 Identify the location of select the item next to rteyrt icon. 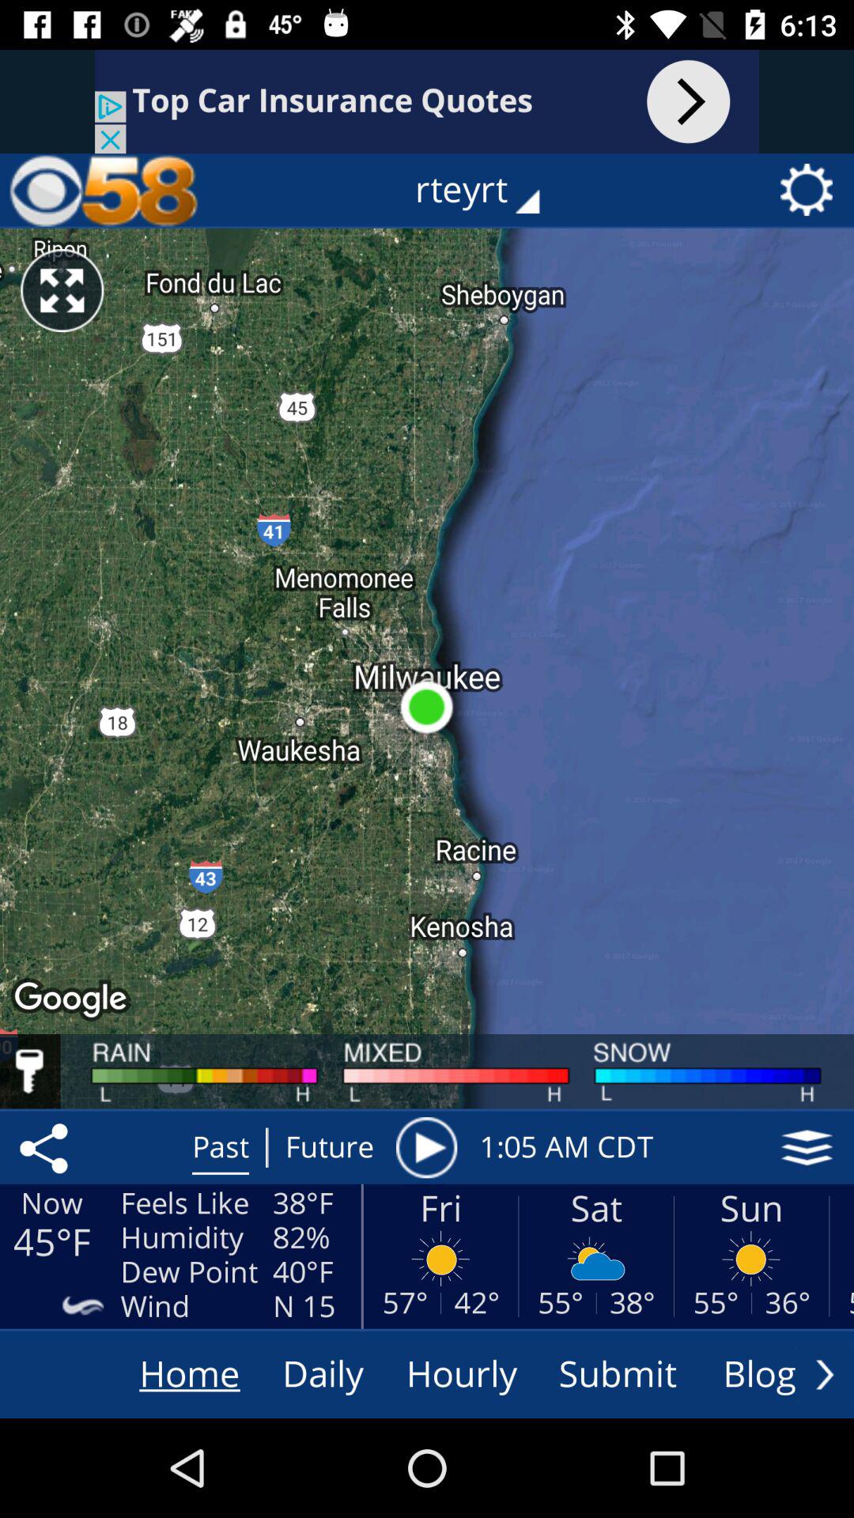
(104, 190).